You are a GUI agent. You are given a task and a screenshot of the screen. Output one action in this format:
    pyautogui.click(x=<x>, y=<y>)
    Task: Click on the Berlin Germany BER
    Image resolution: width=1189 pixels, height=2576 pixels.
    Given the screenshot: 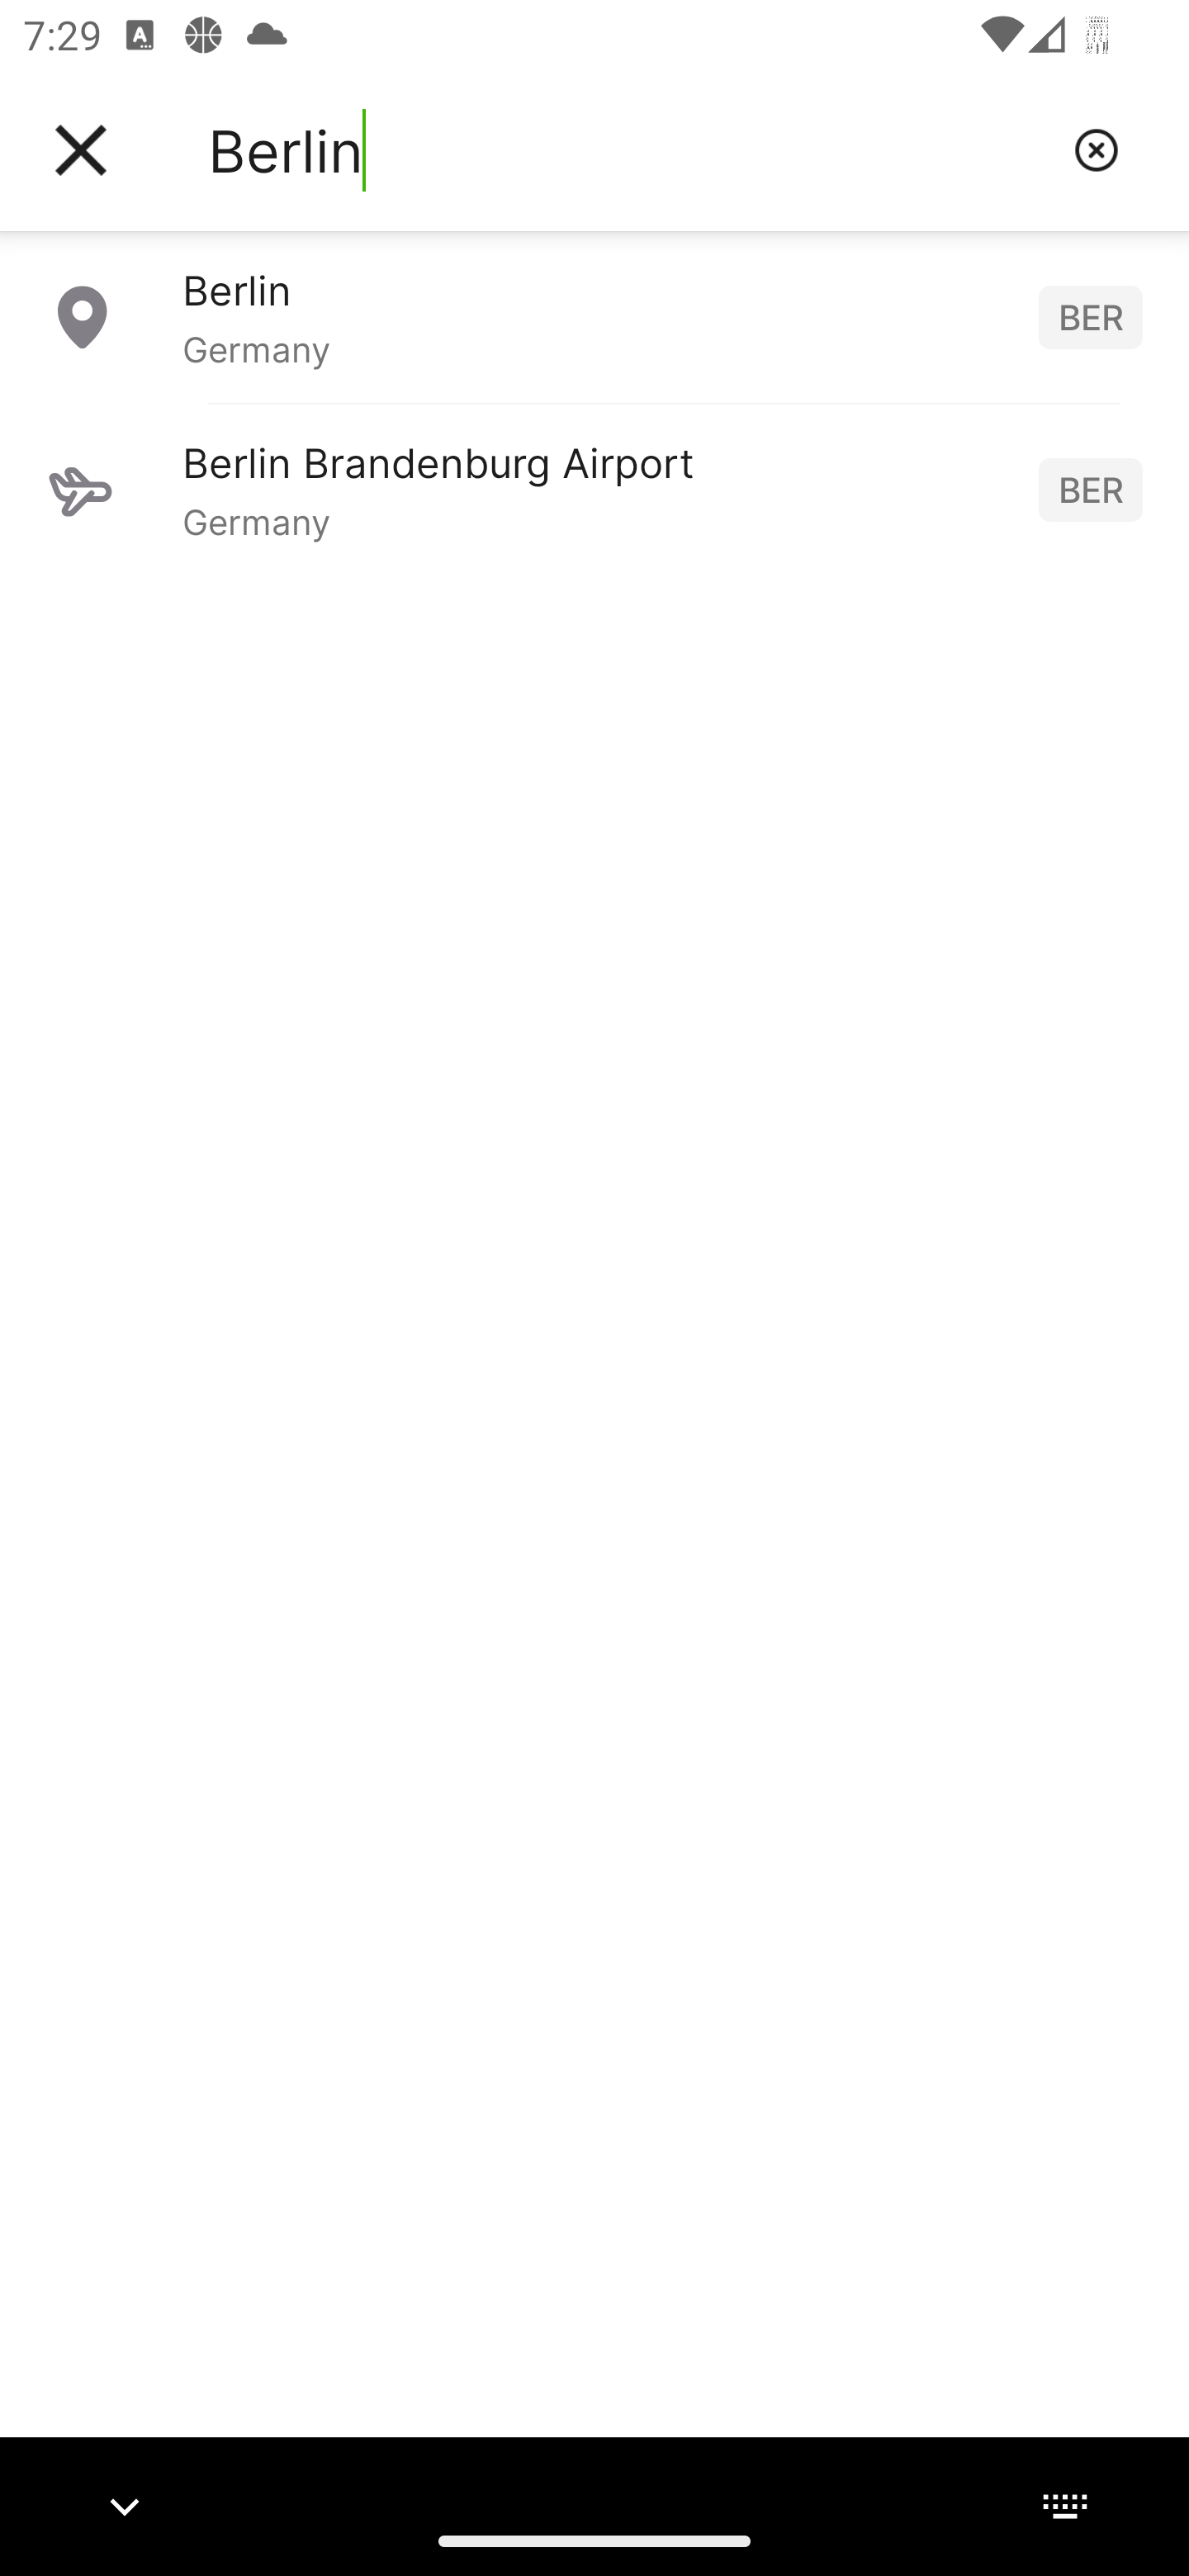 What is the action you would take?
    pyautogui.click(x=594, y=316)
    